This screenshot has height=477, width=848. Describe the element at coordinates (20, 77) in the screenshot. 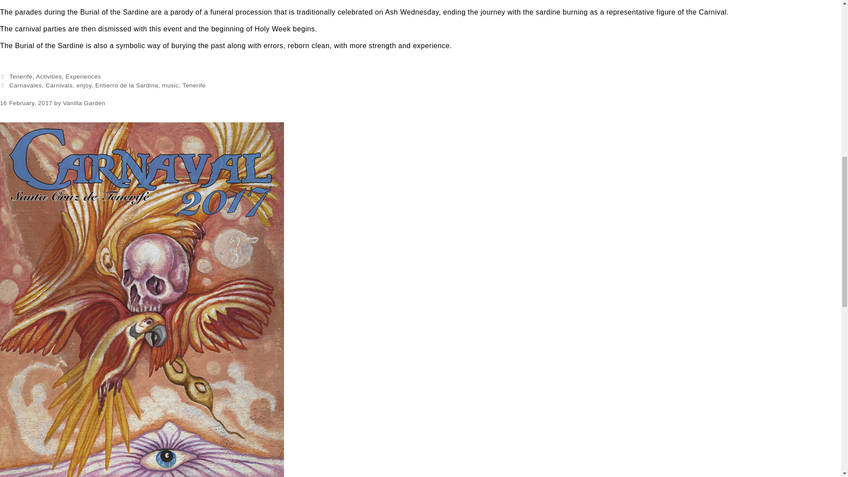

I see `Tenerife` at that location.